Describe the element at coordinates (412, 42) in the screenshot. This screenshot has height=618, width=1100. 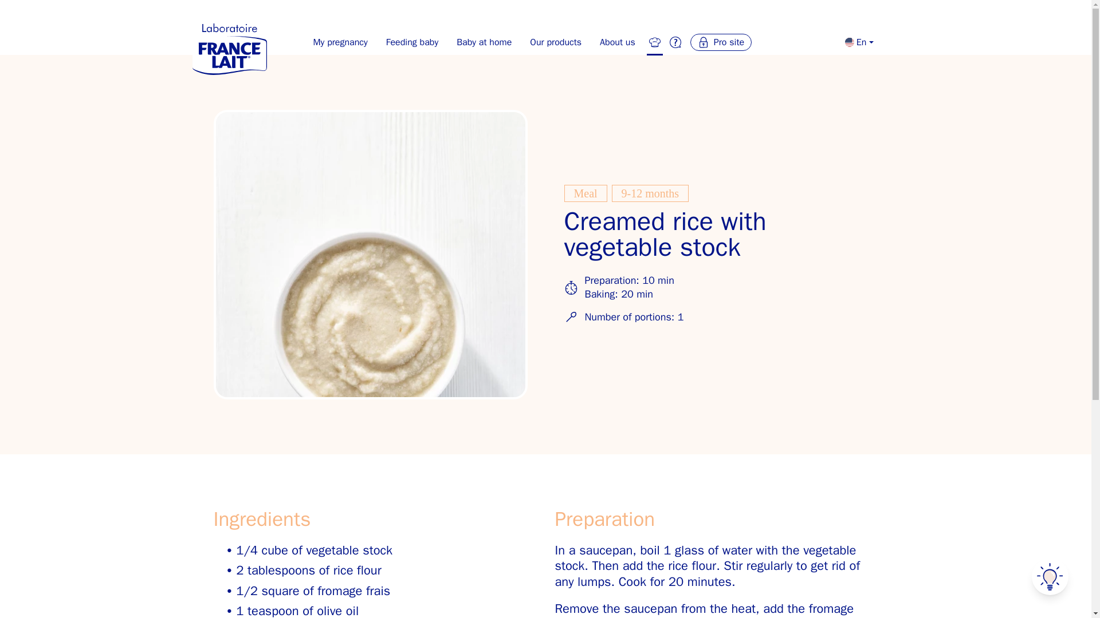
I see `Feeding baby` at that location.